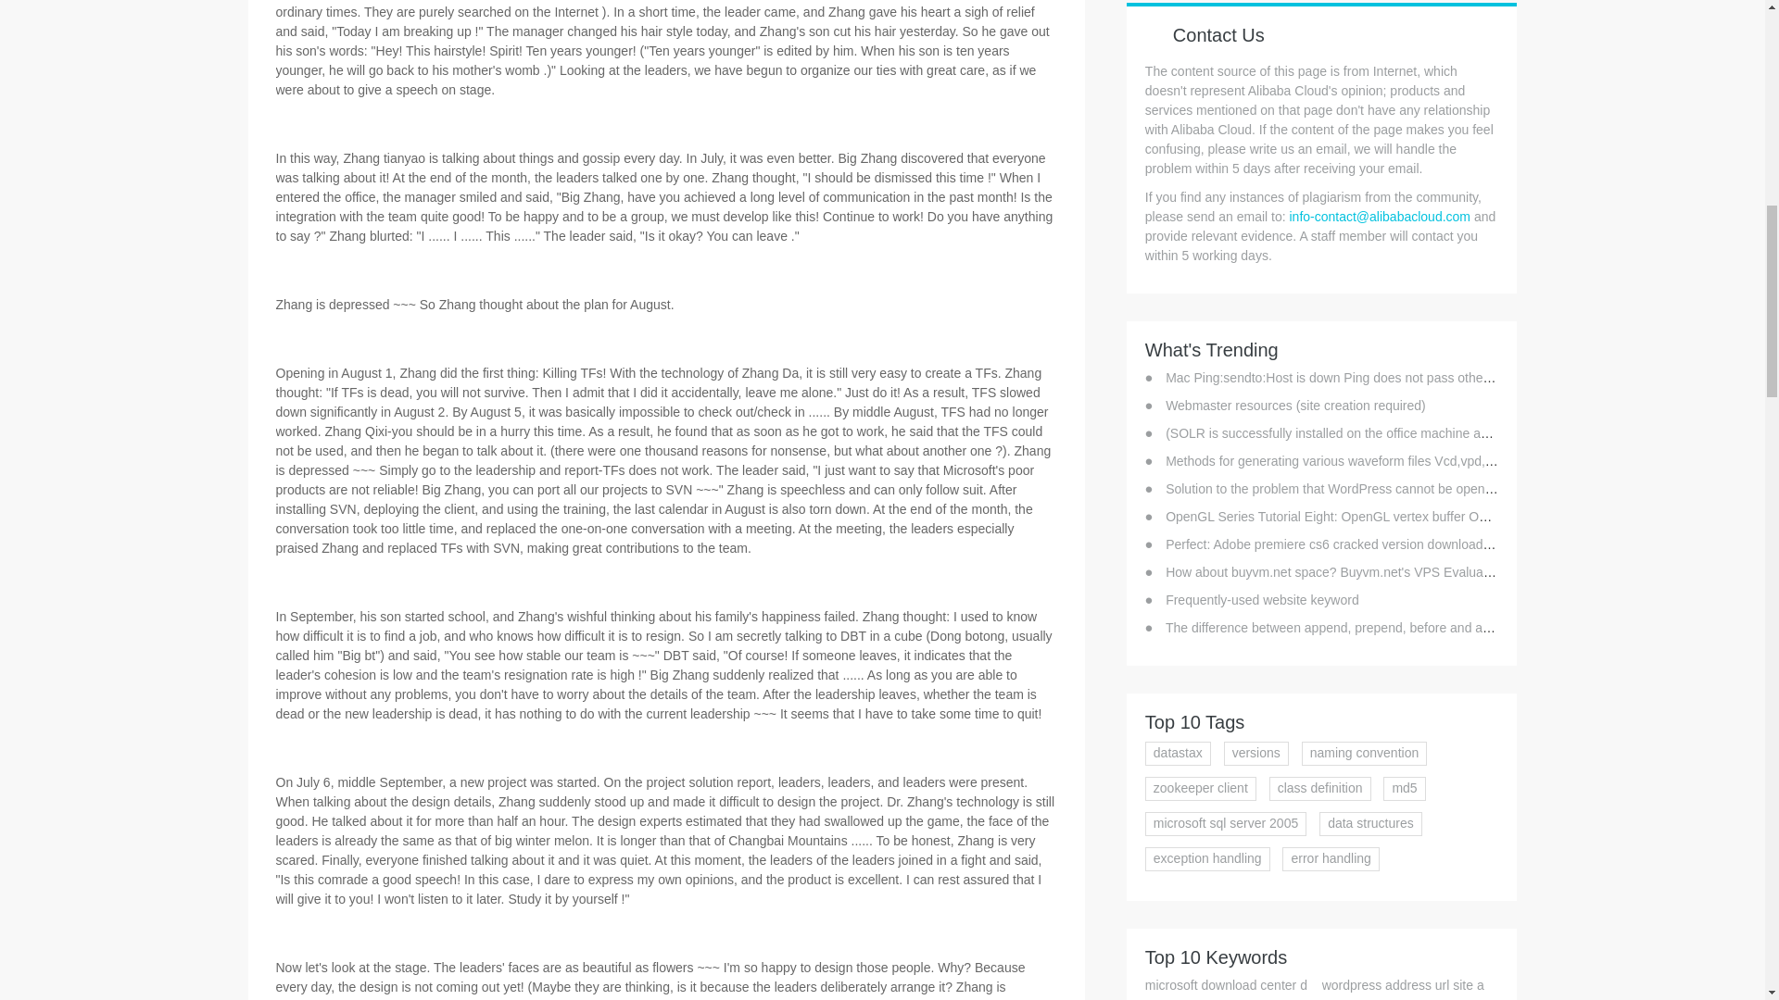  I want to click on naming convention, so click(1365, 754).